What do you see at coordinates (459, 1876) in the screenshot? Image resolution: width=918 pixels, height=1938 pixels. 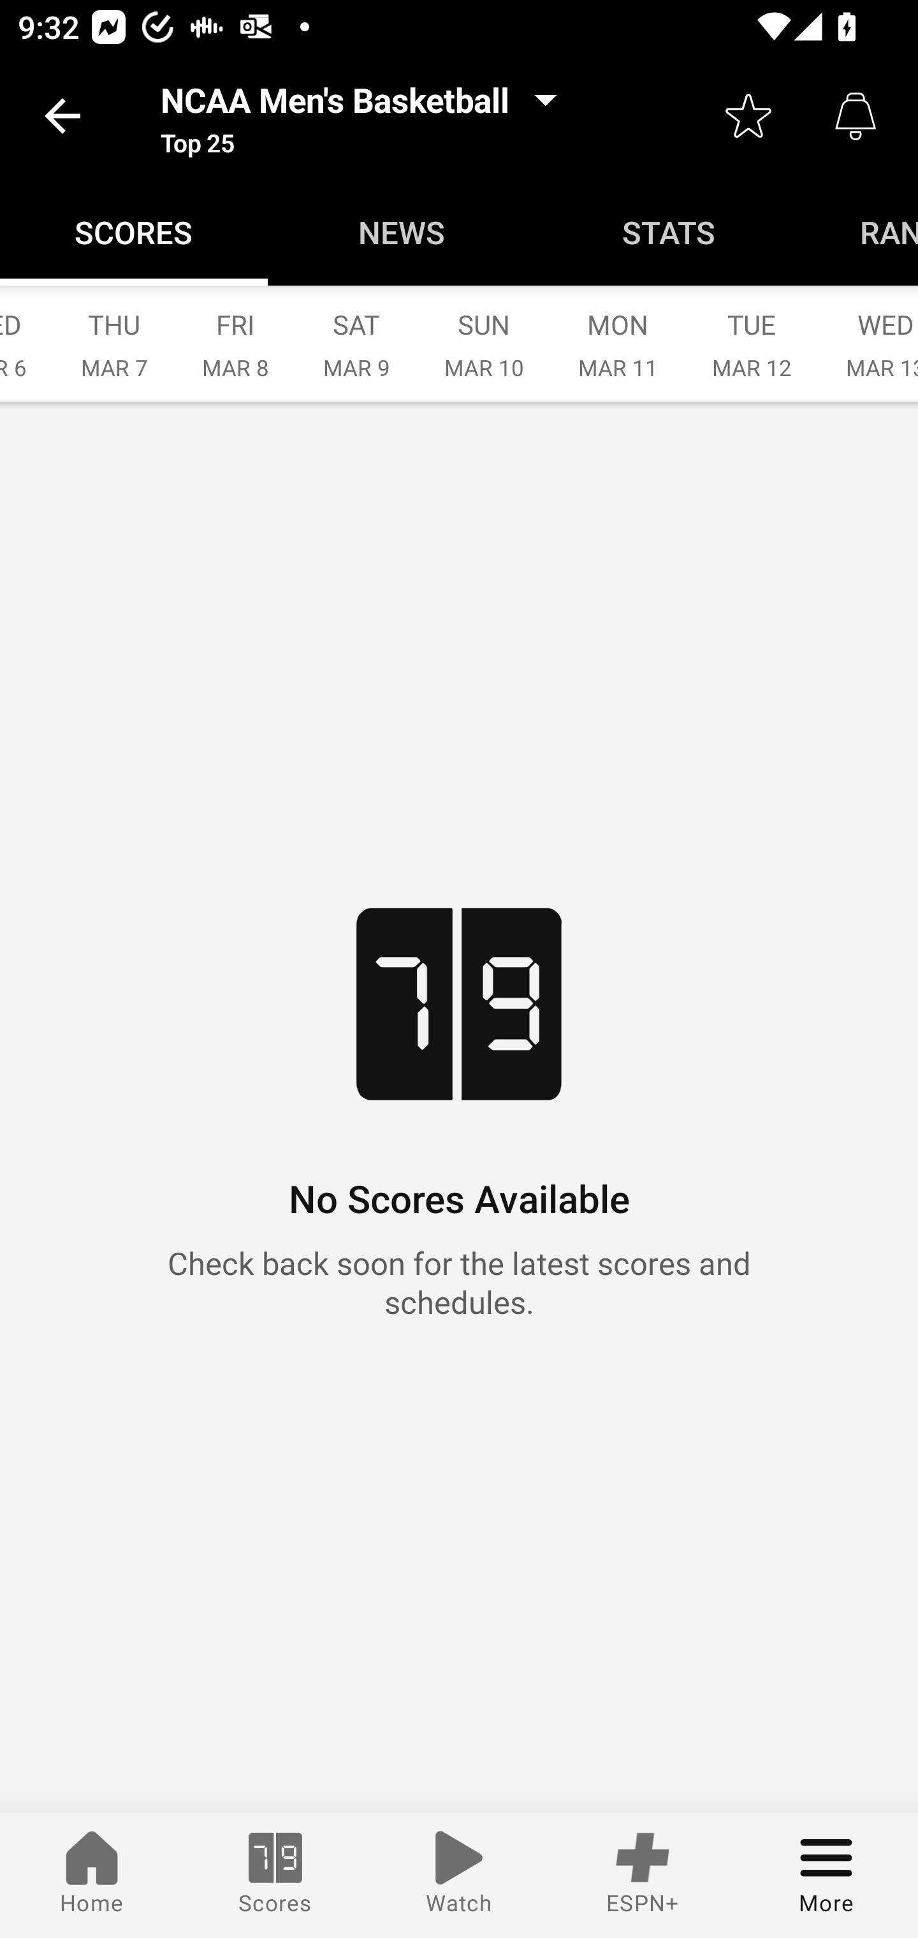 I see `Watch` at bounding box center [459, 1876].